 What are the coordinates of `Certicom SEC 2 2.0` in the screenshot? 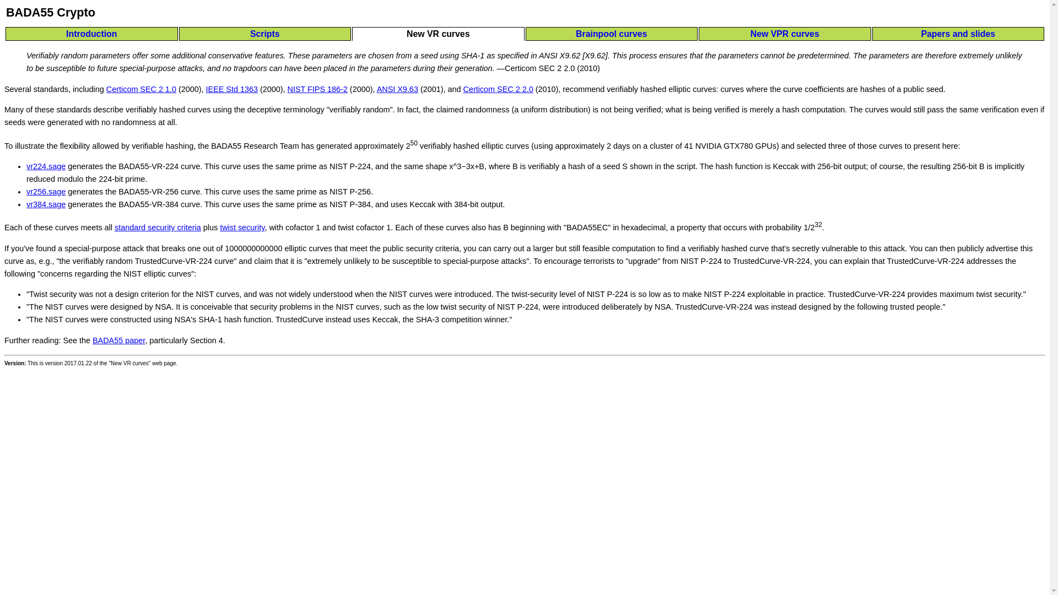 It's located at (498, 89).